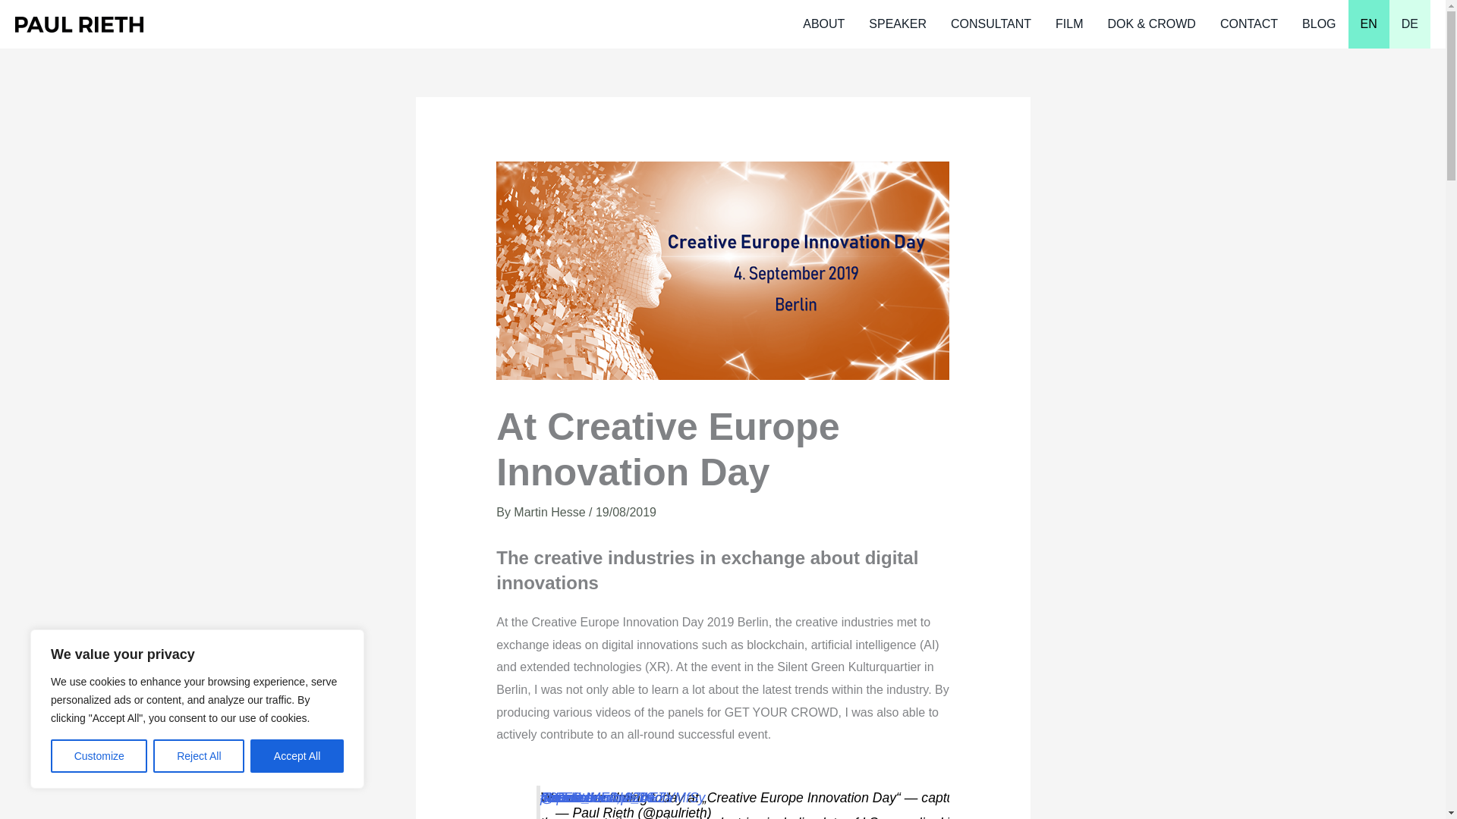 The height and width of the screenshot is (819, 1457). Describe the element at coordinates (1248, 24) in the screenshot. I see `CONTACT` at that location.